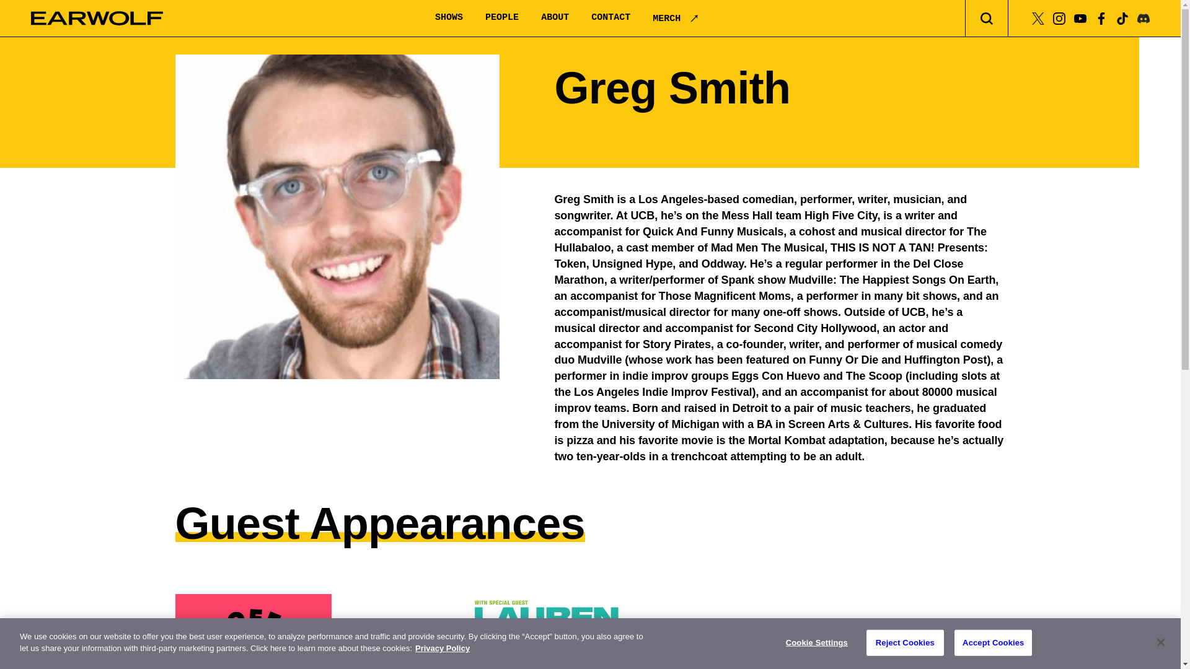 Image resolution: width=1190 pixels, height=669 pixels. I want to click on PEOPLE, so click(502, 17).